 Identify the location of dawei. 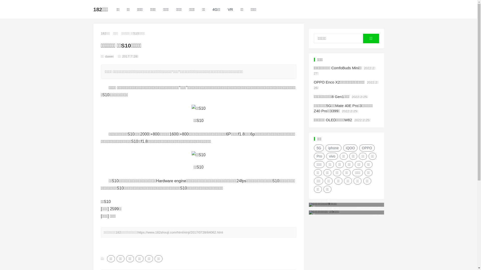
(110, 56).